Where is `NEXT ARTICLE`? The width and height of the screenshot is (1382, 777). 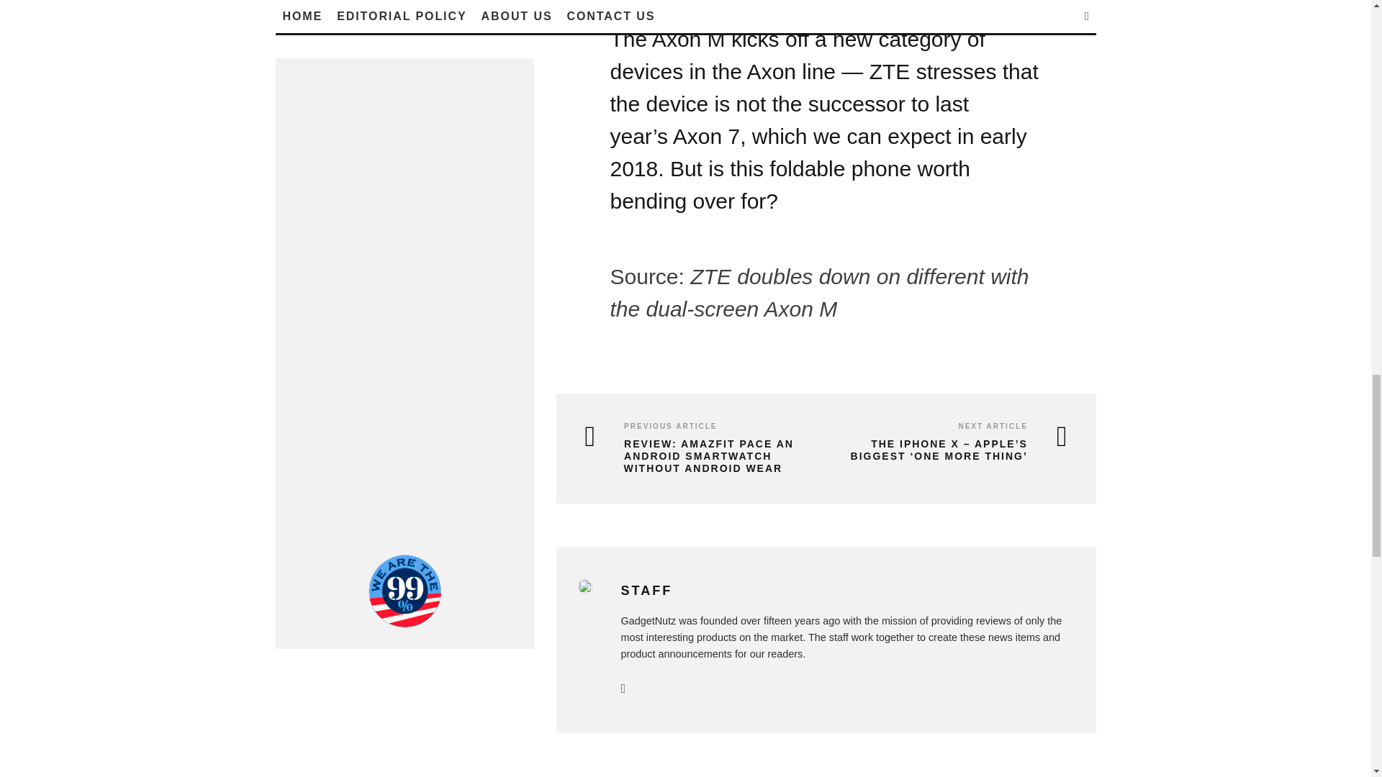
NEXT ARTICLE is located at coordinates (992, 426).